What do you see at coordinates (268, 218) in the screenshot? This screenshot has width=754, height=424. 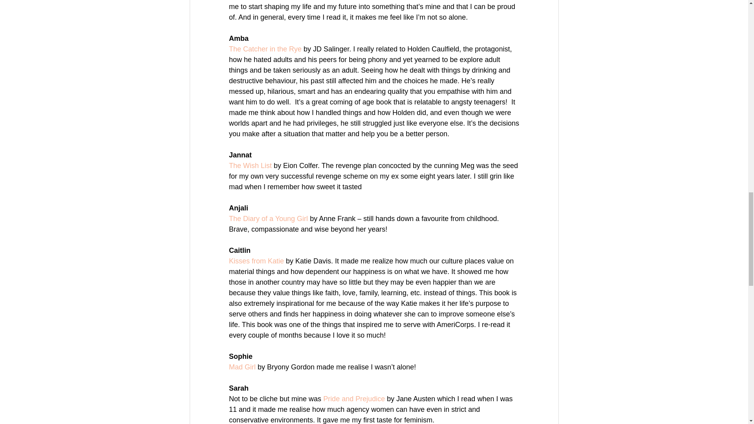 I see `The Diary of a Young Girl` at bounding box center [268, 218].